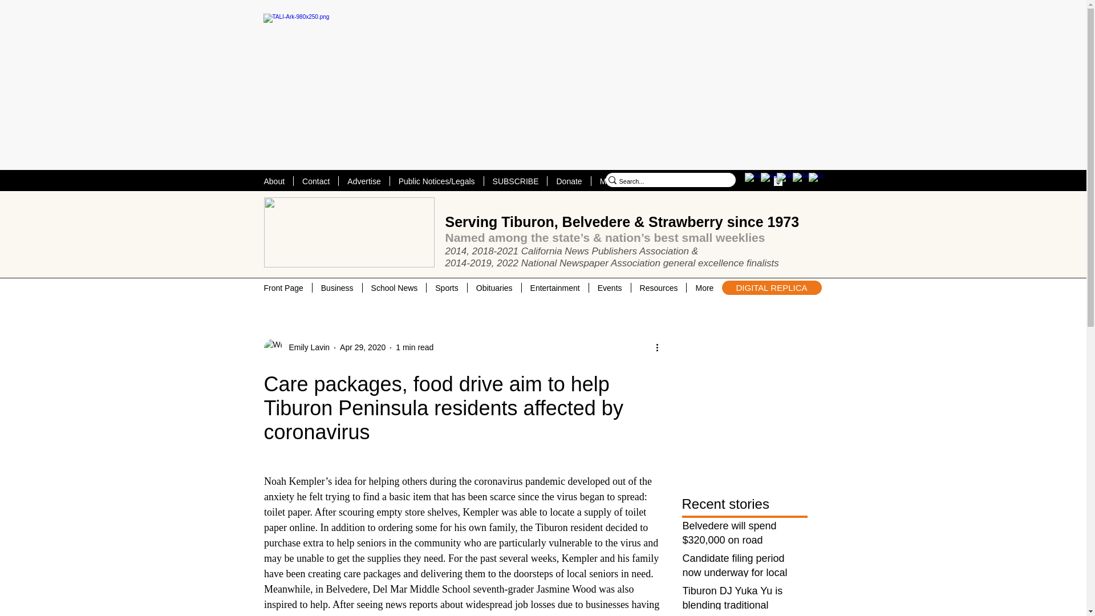  What do you see at coordinates (363, 181) in the screenshot?
I see `Advertise` at bounding box center [363, 181].